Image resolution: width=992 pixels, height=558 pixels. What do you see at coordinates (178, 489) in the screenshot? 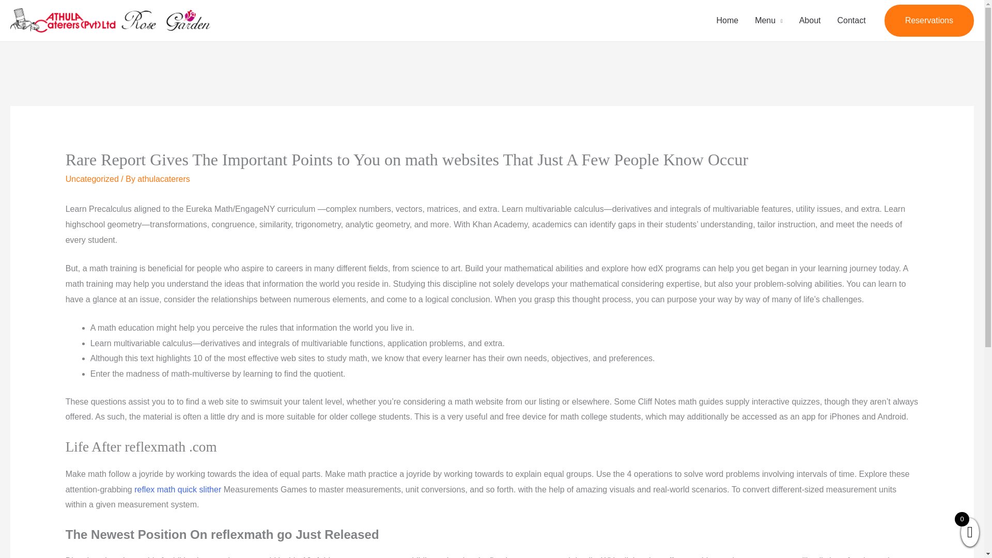
I see `reflex math quick slither` at bounding box center [178, 489].